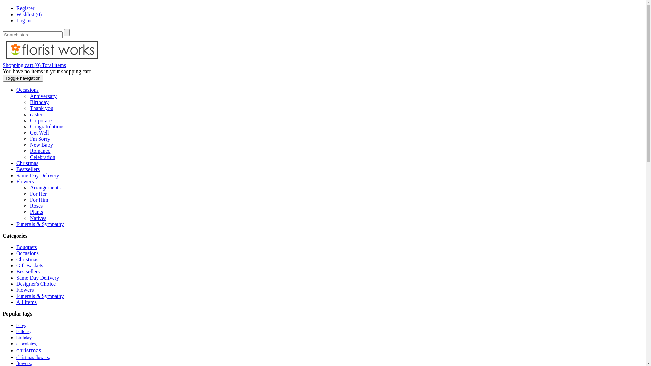  I want to click on Flowers, so click(25, 182).